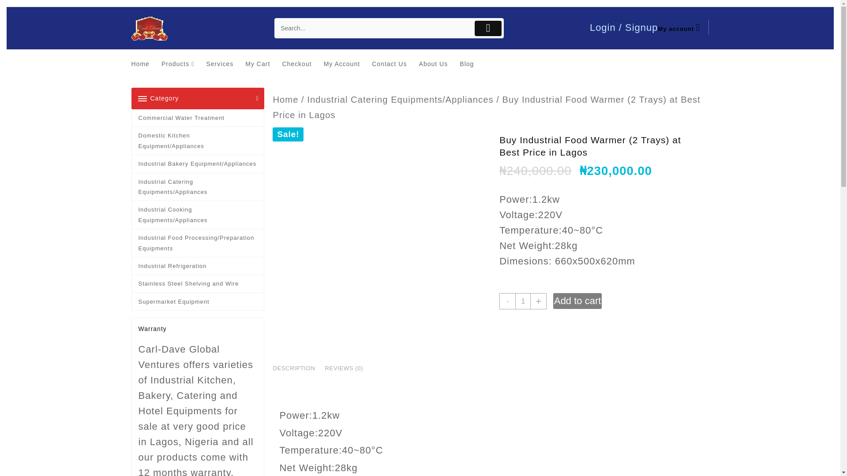 This screenshot has height=476, width=847. What do you see at coordinates (262, 63) in the screenshot?
I see `My Cart` at bounding box center [262, 63].